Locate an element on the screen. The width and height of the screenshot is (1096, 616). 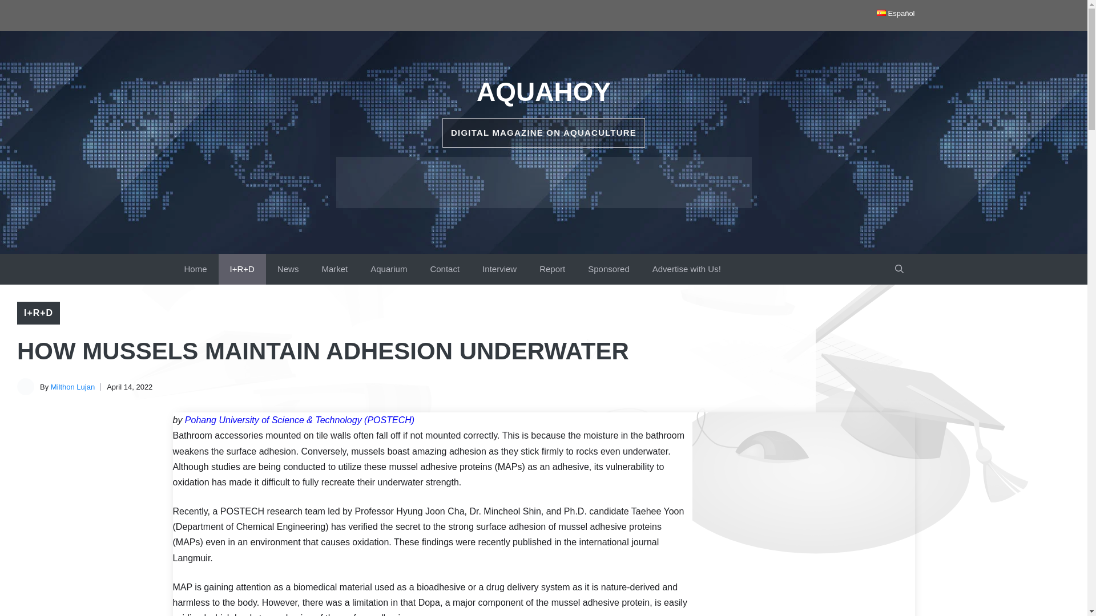
Contact is located at coordinates (445, 269).